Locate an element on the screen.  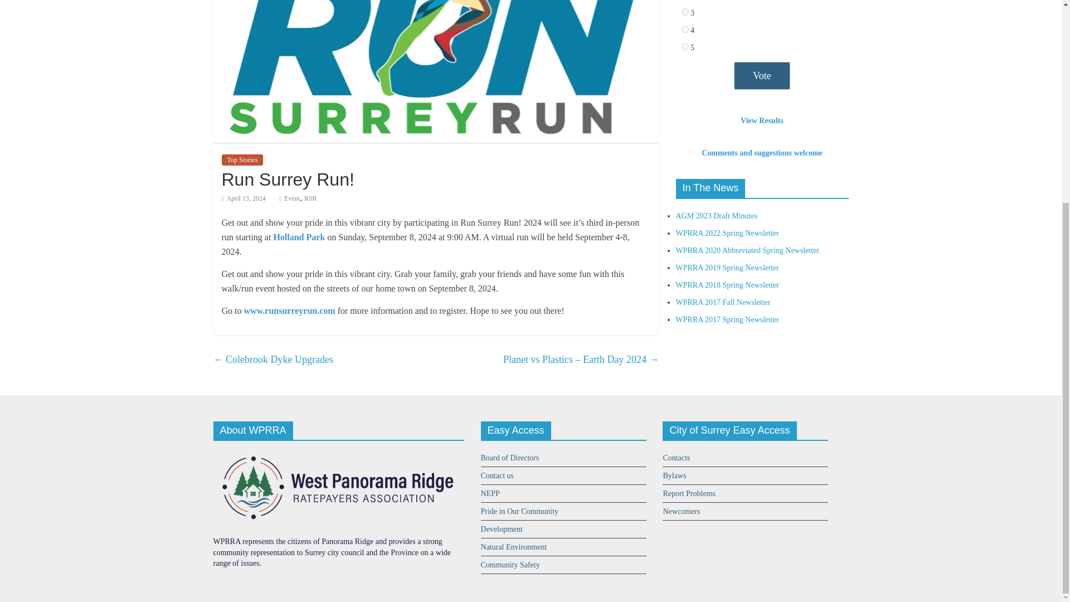
Holland Park is located at coordinates (299, 237).